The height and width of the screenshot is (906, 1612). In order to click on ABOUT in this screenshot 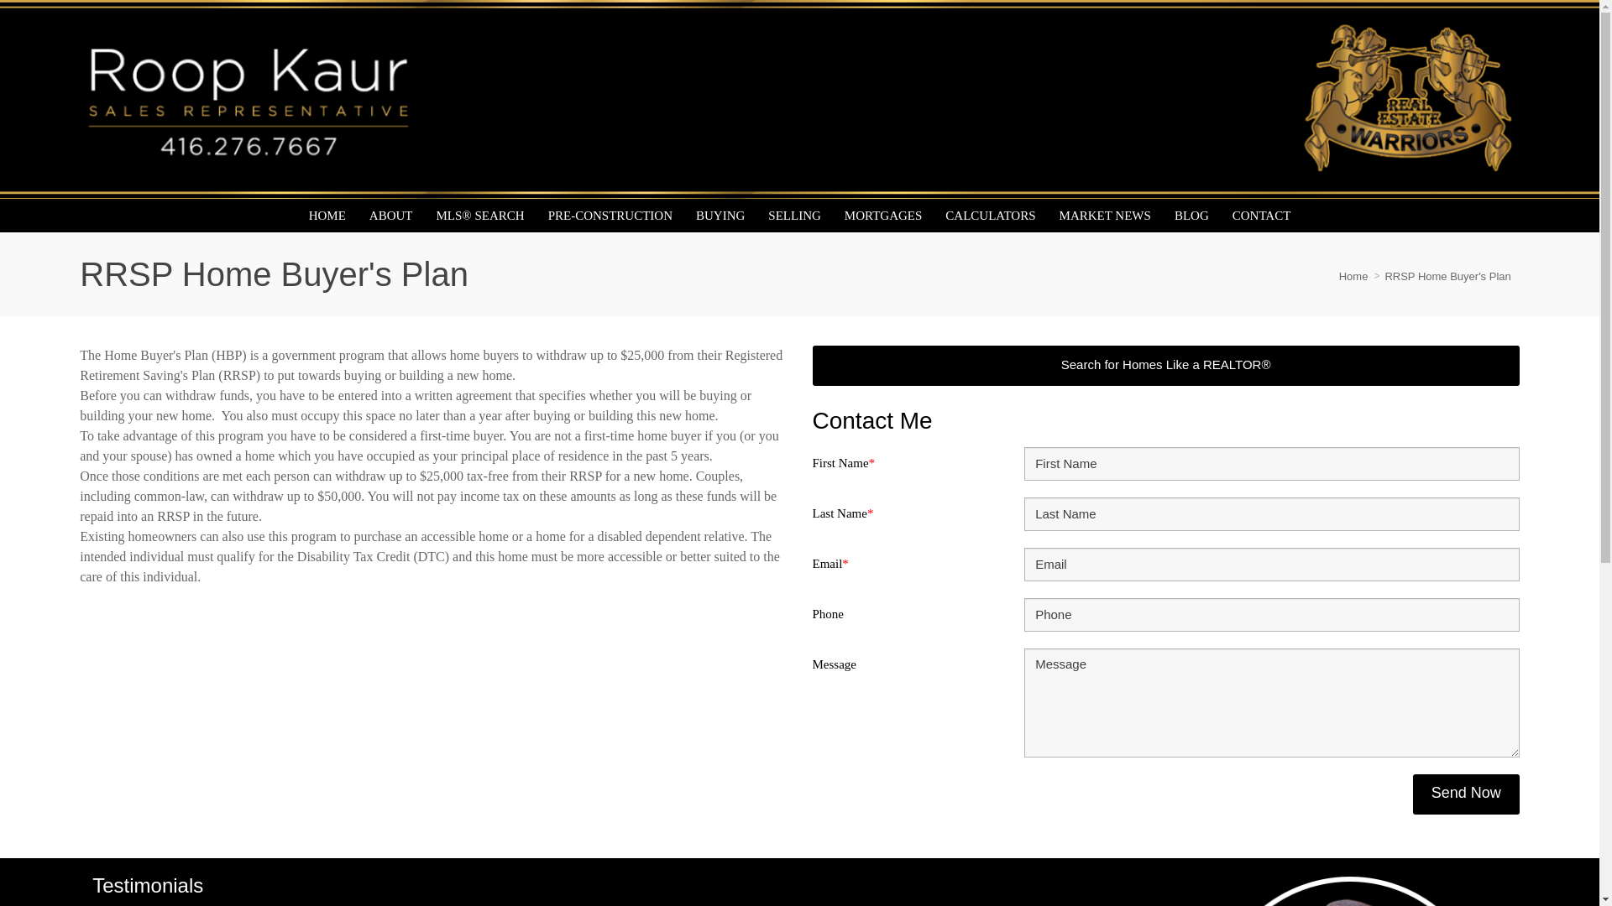, I will do `click(391, 215)`.